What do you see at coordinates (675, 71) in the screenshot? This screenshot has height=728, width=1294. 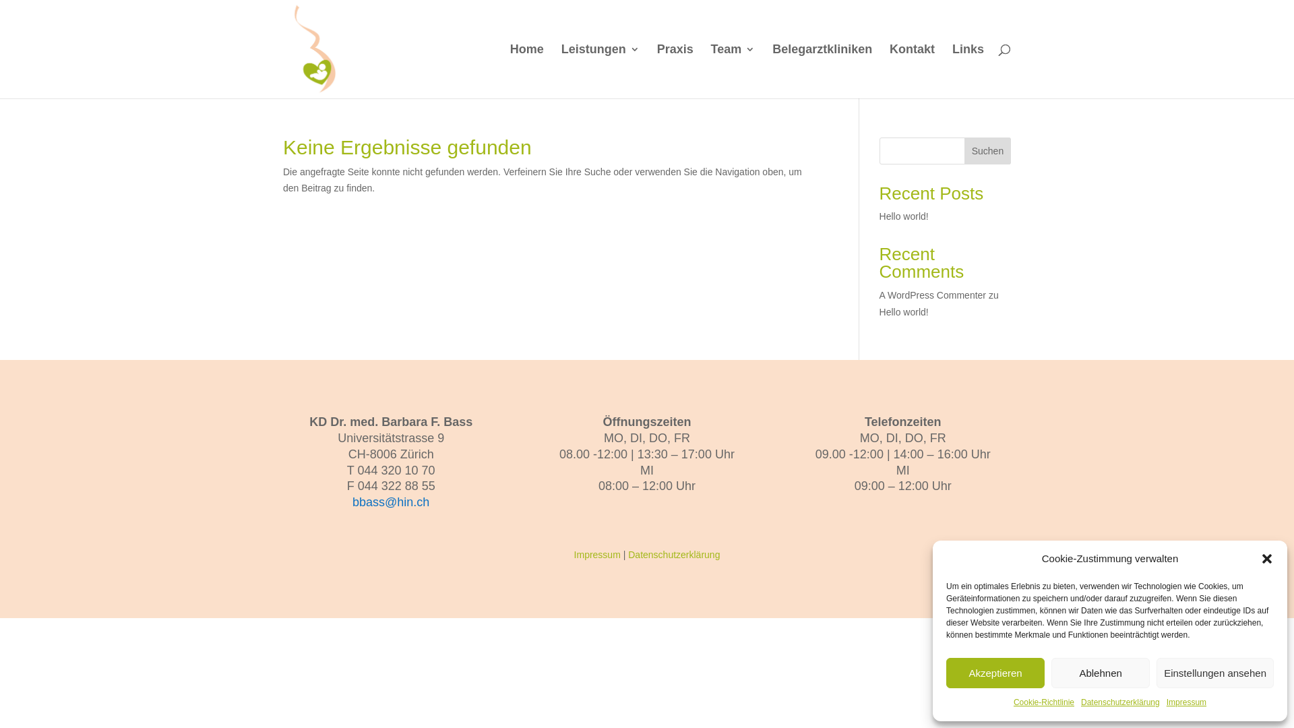 I see `Praxis` at bounding box center [675, 71].